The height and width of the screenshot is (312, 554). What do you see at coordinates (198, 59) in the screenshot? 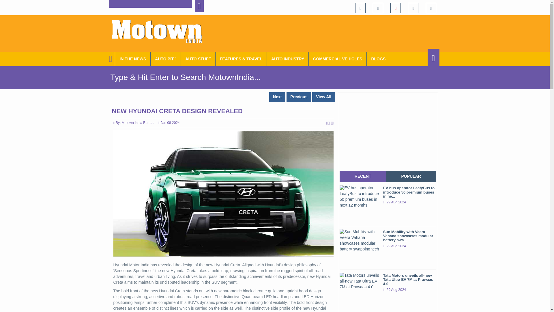
I see `AUTO STUFF` at bounding box center [198, 59].